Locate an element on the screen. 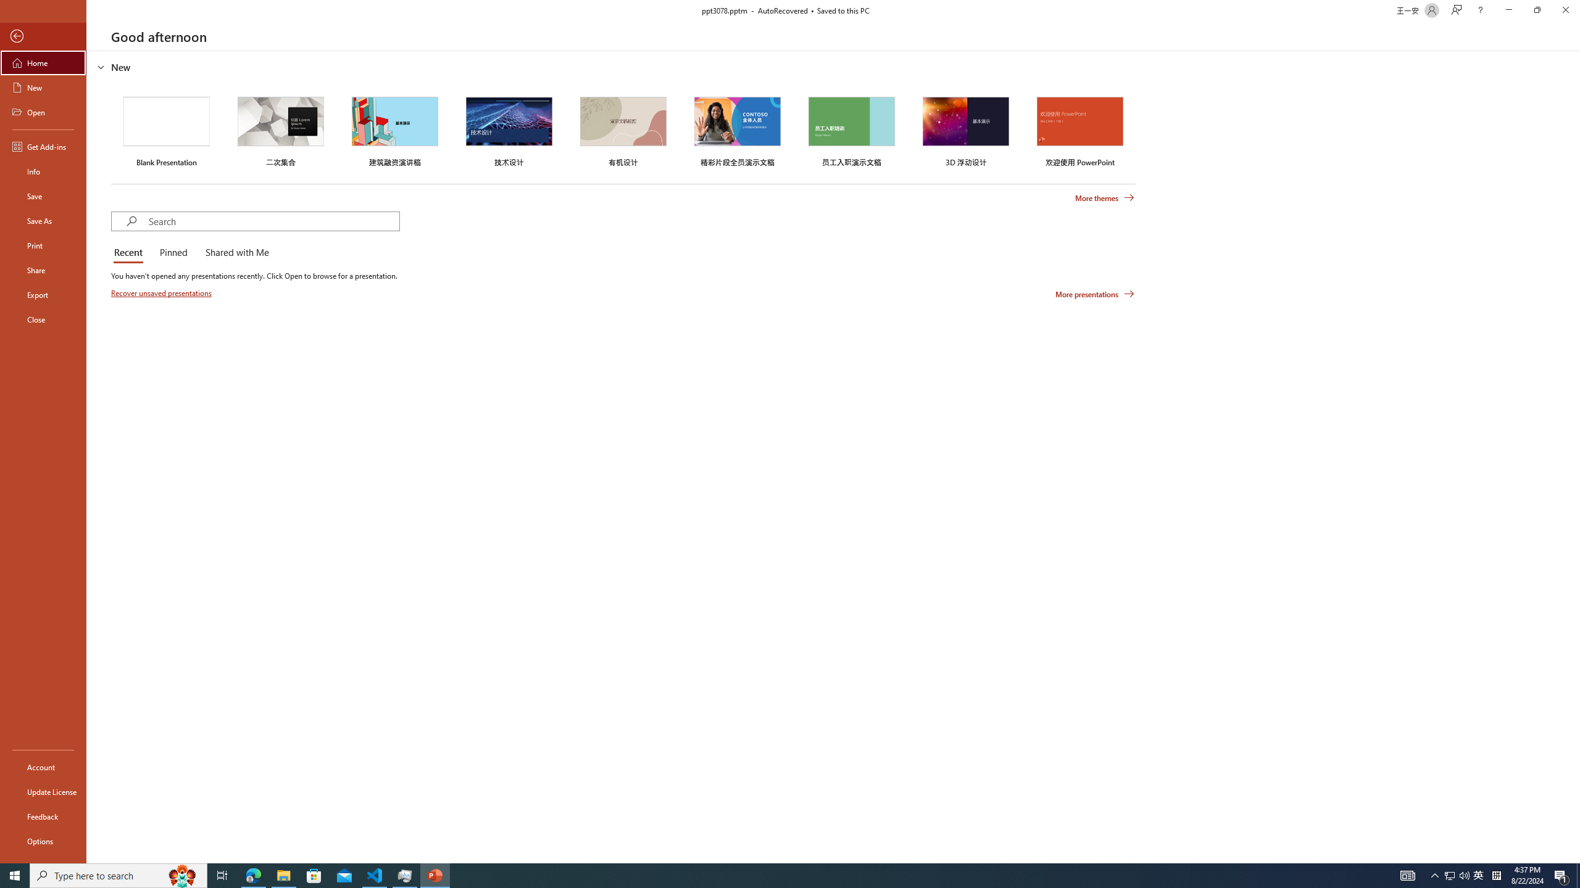  Blank Presentation is located at coordinates (167, 129).